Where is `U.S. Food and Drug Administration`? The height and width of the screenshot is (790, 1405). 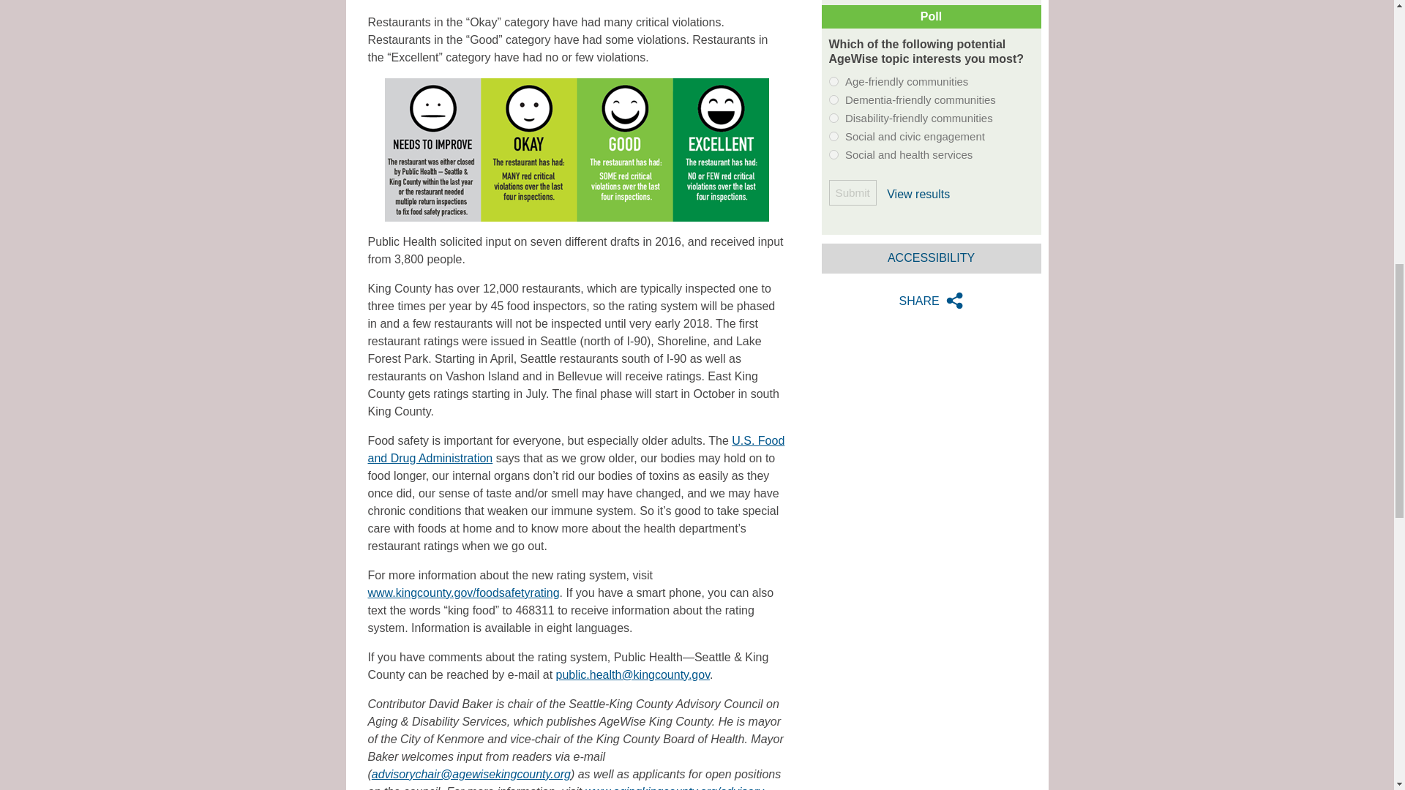
U.S. Food and Drug Administration is located at coordinates (575, 449).